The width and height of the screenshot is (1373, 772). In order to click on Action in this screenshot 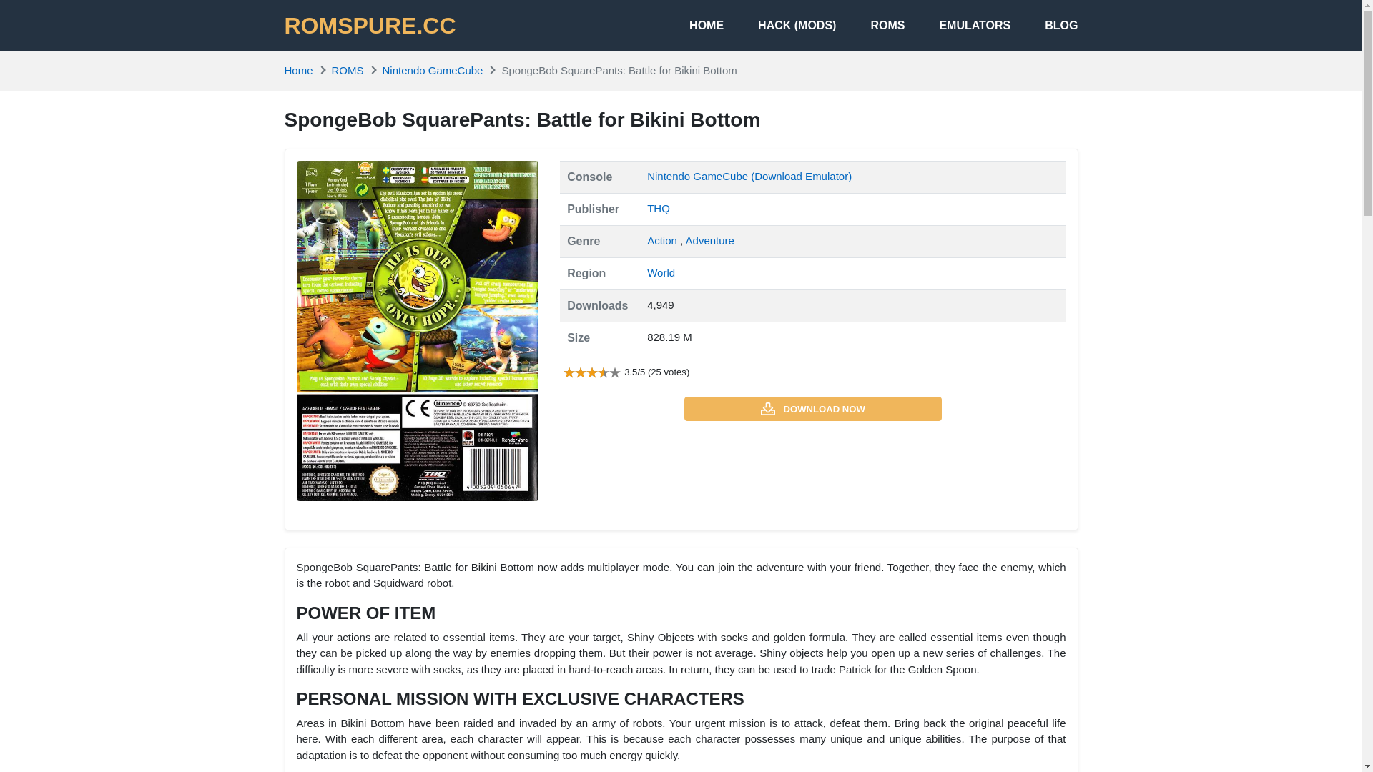, I will do `click(663, 240)`.